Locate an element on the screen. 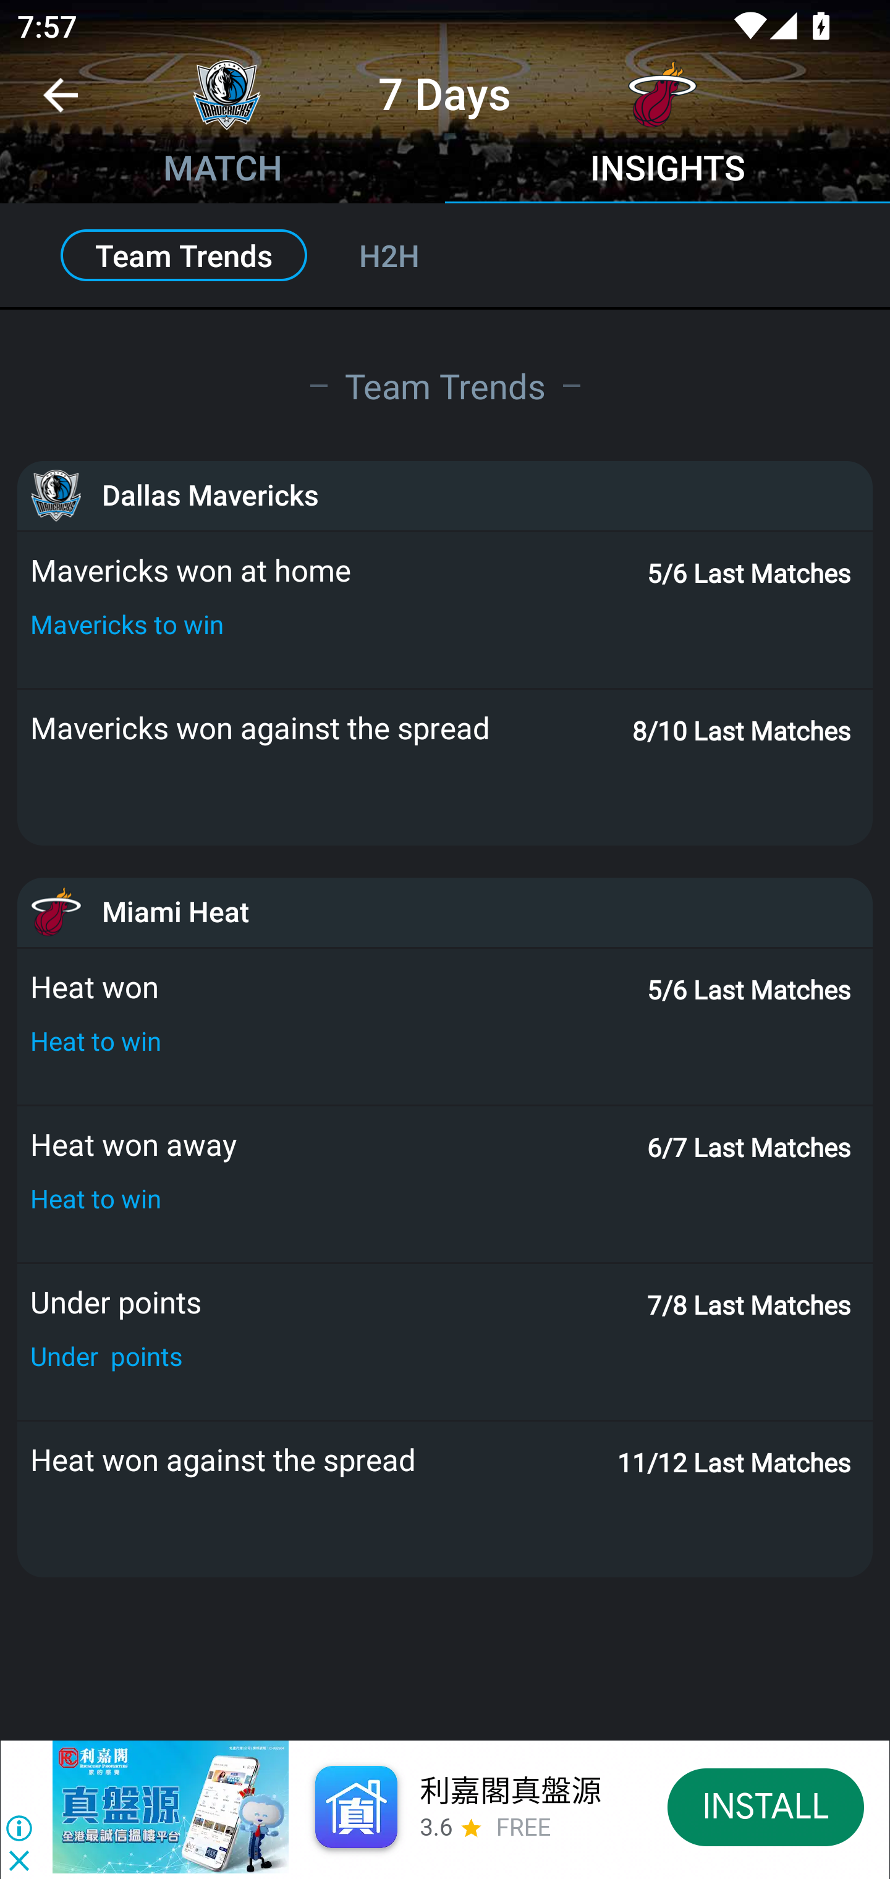 This screenshot has height=1879, width=890. Under points 7/8 Last Matches Under  points is located at coordinates (445, 1342).